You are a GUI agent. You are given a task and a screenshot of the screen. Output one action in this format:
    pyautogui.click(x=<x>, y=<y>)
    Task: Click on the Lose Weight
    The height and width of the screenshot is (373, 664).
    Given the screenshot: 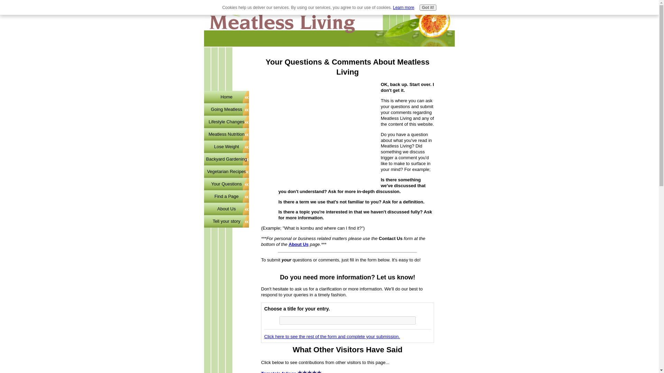 What is the action you would take?
    pyautogui.click(x=226, y=146)
    